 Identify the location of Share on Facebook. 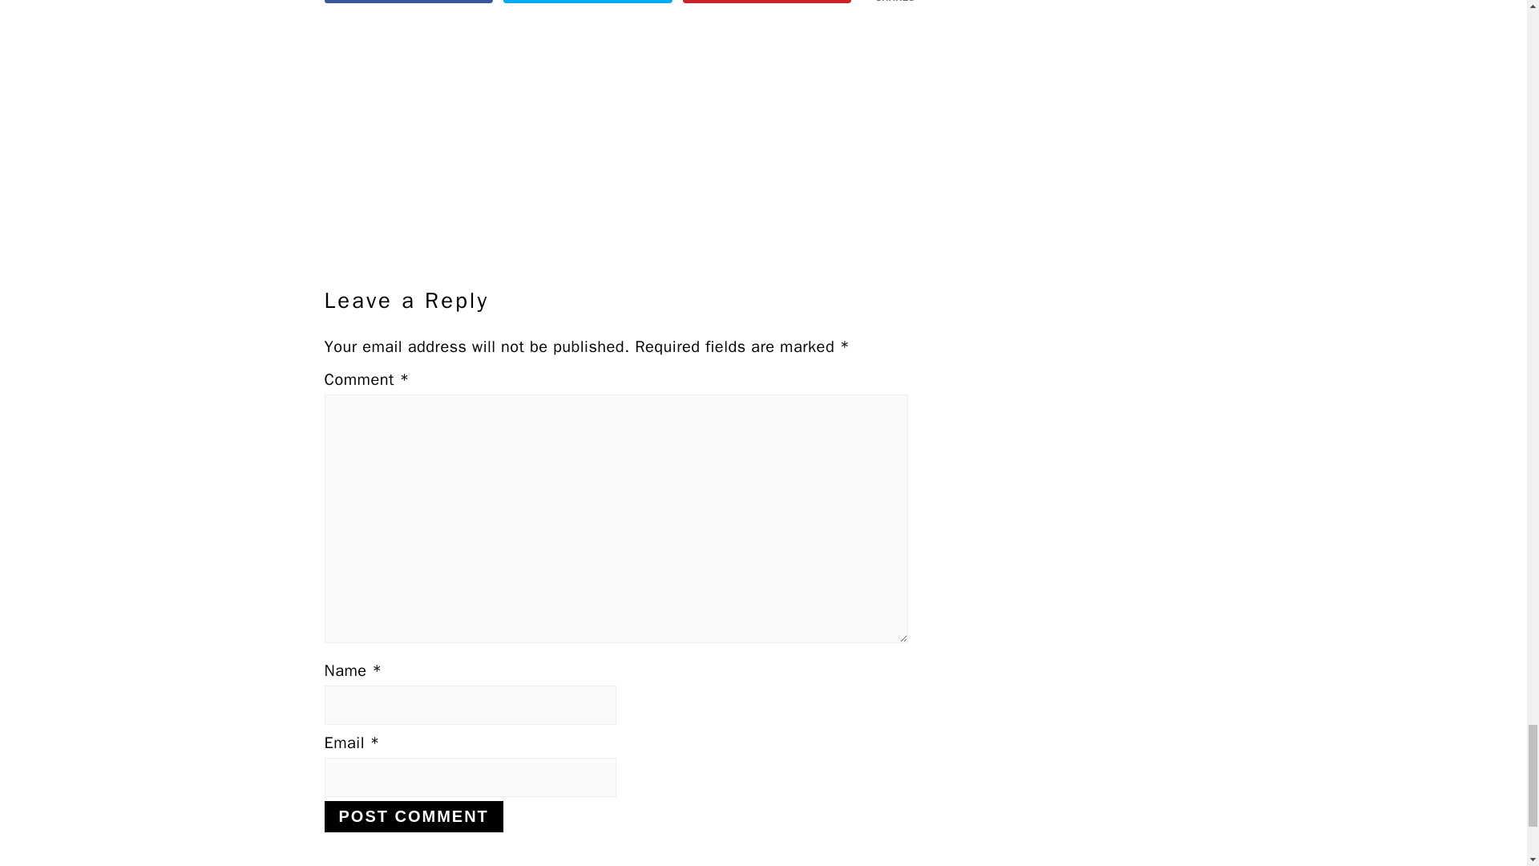
(407, 2).